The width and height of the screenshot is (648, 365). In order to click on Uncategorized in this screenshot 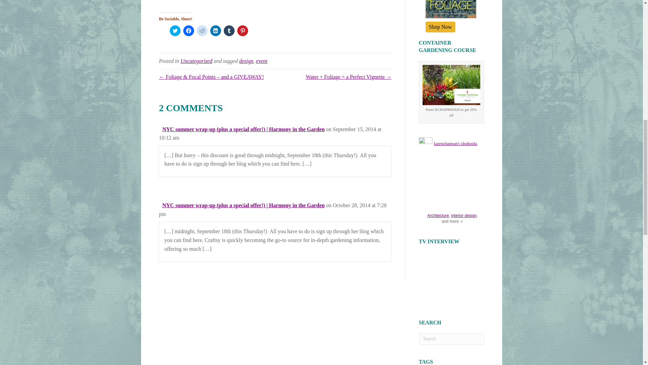, I will do `click(196, 61)`.